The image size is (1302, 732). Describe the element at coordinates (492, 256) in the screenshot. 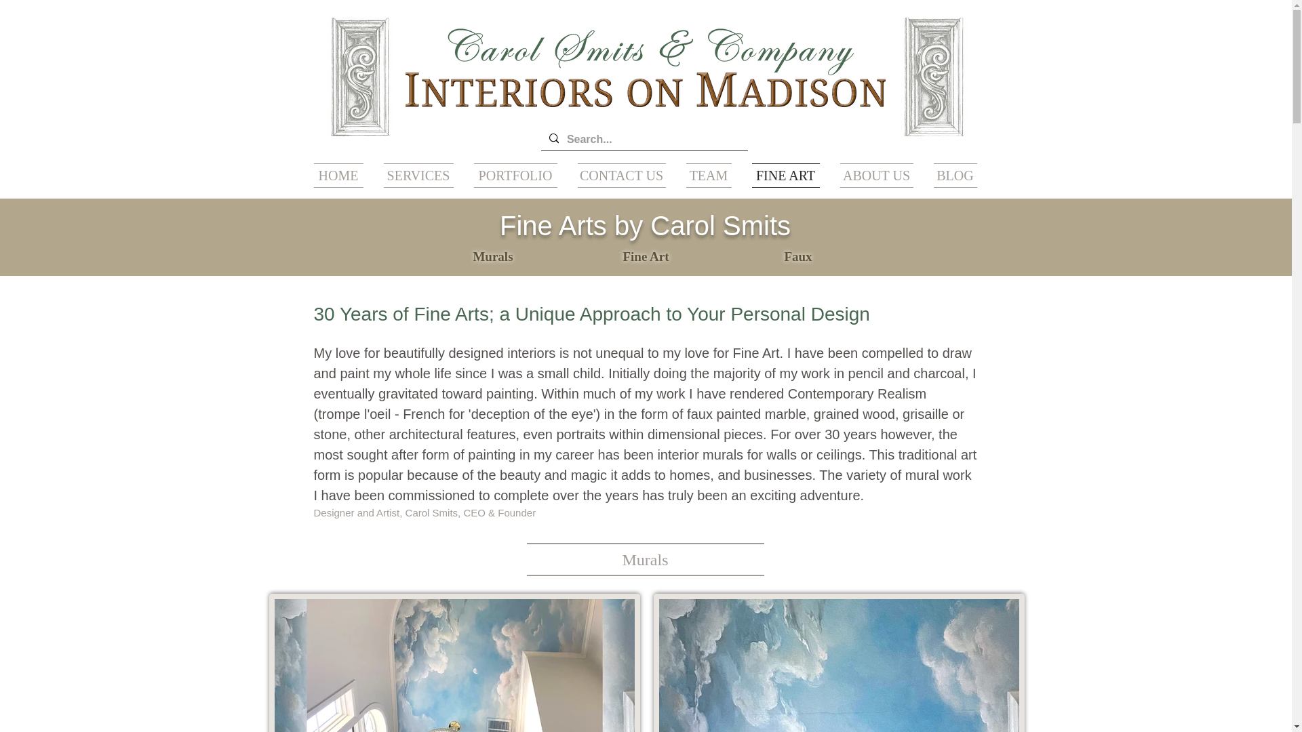

I see `Murals` at that location.